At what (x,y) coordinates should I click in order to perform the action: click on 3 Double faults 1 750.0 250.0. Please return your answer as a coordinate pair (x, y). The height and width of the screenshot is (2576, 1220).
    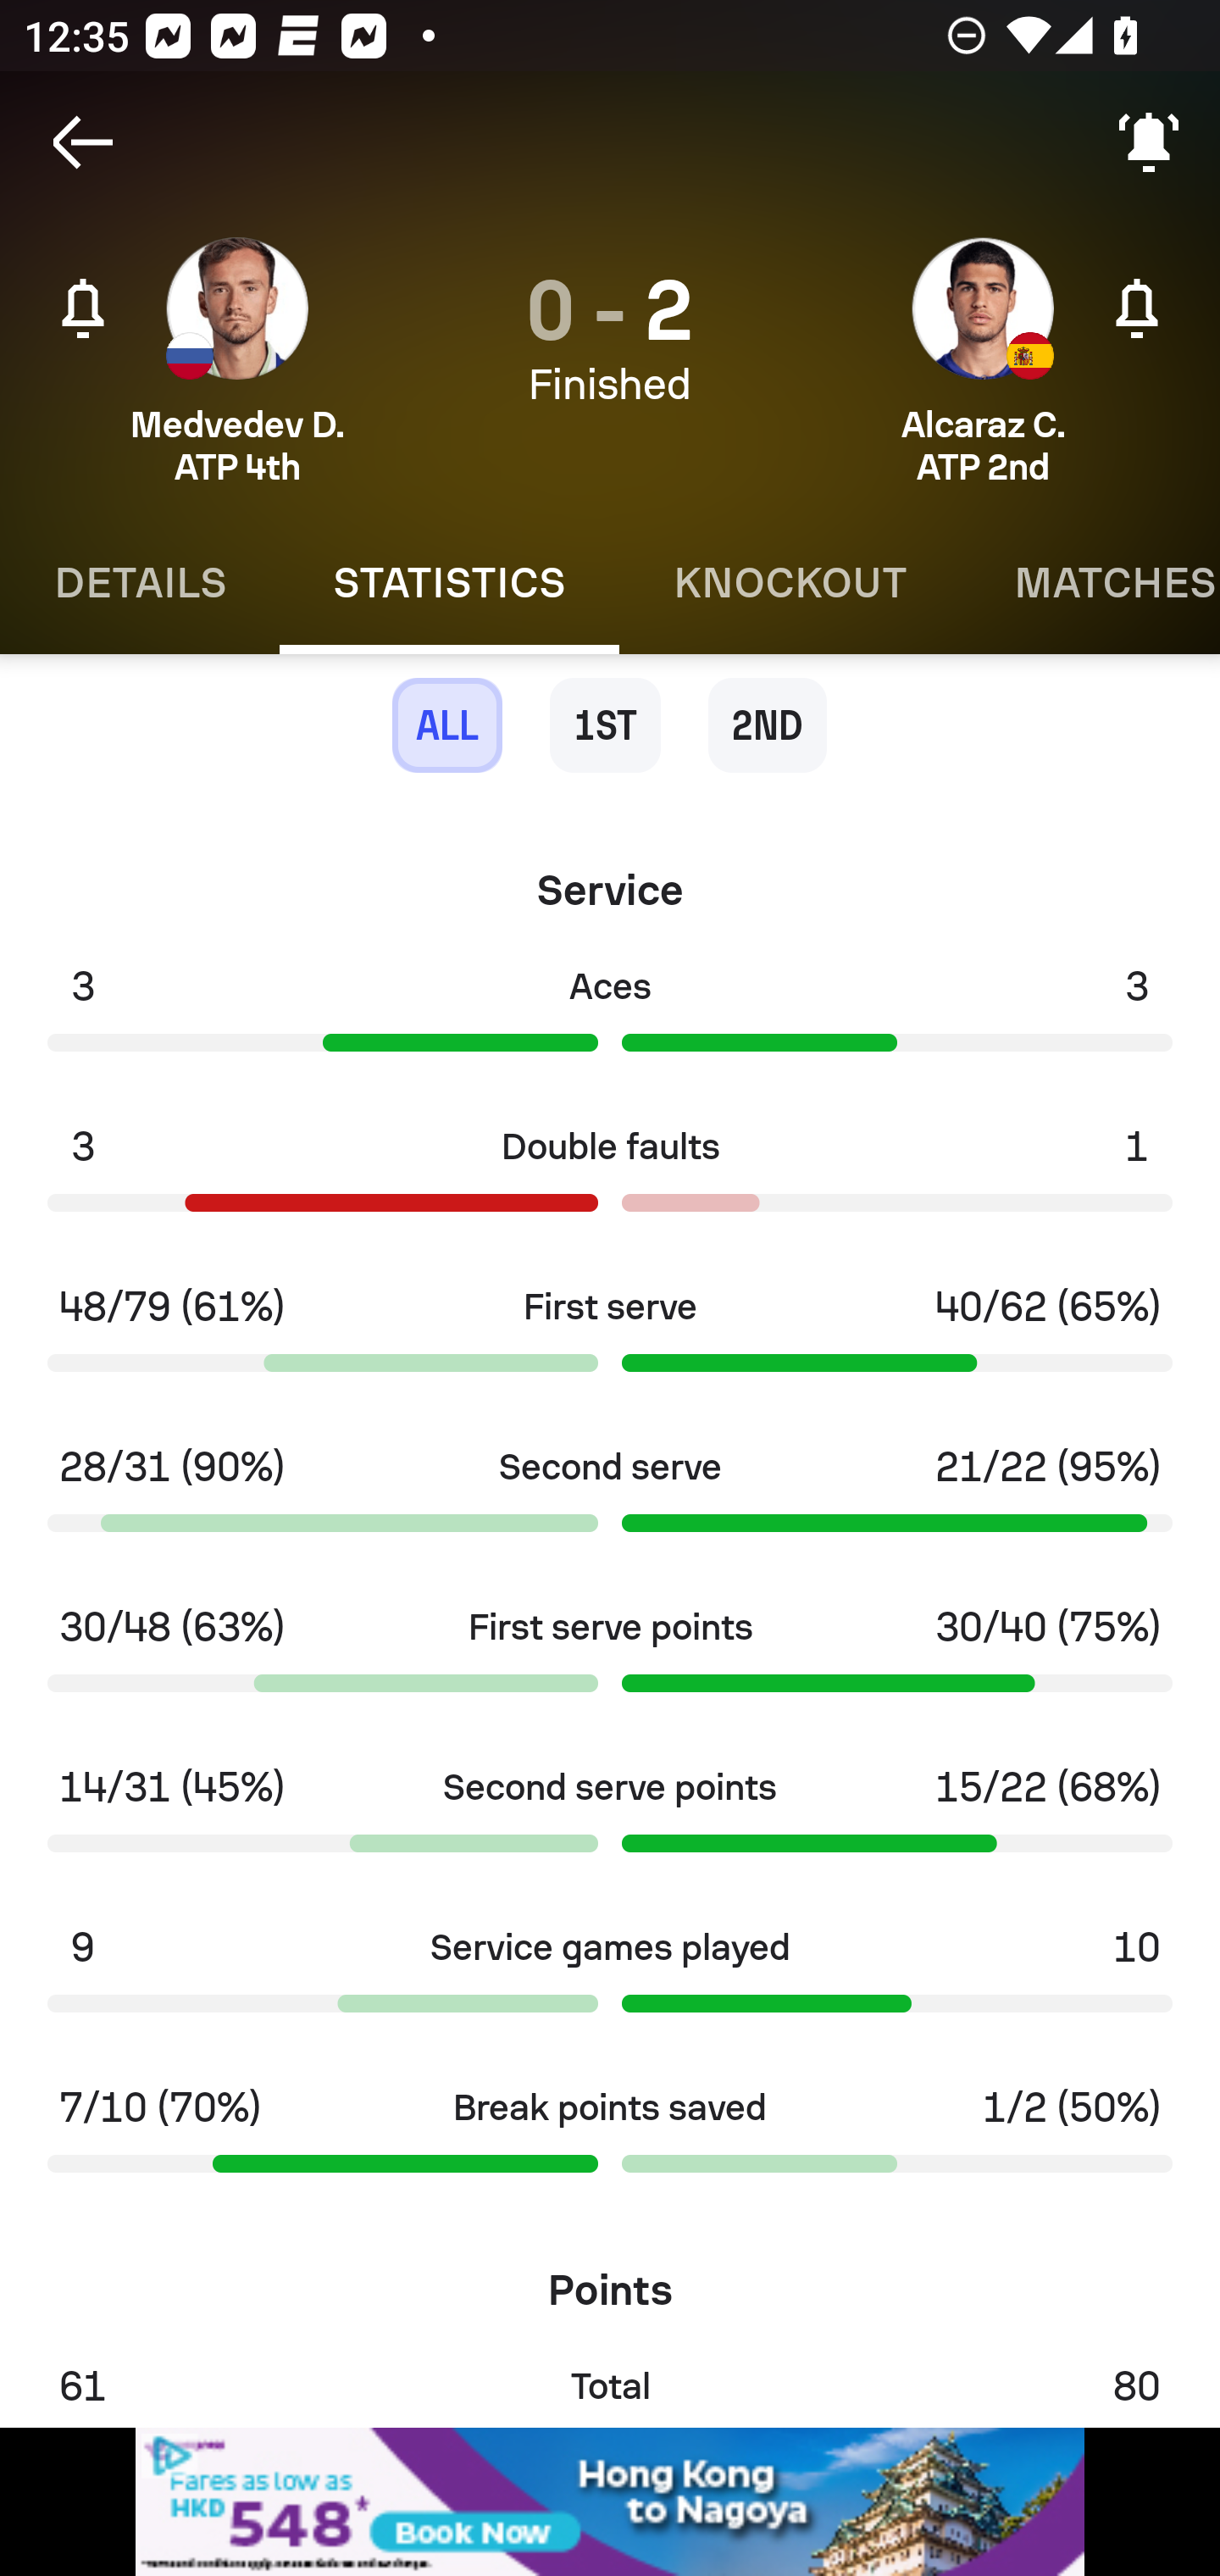
    Looking at the image, I should click on (610, 1180).